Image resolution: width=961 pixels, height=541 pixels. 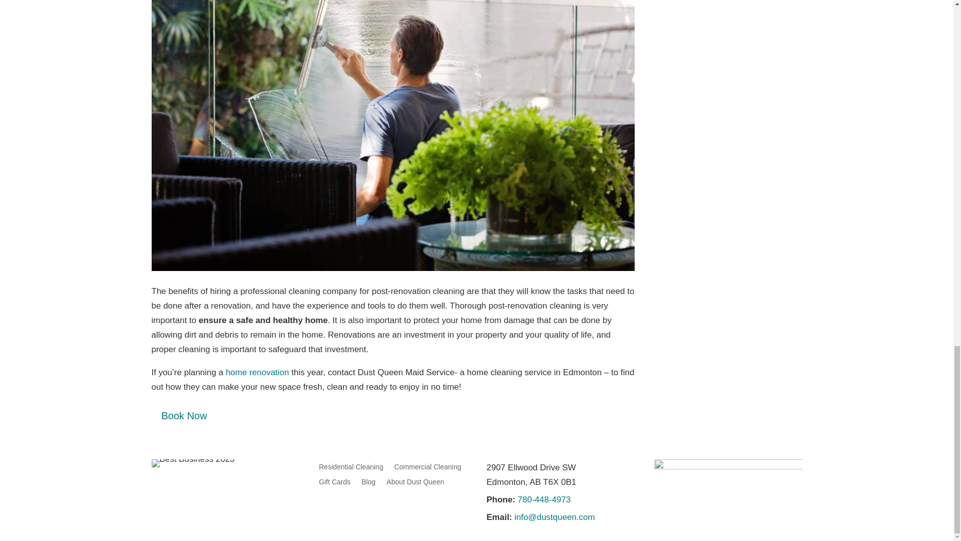 I want to click on Blog, so click(x=368, y=484).